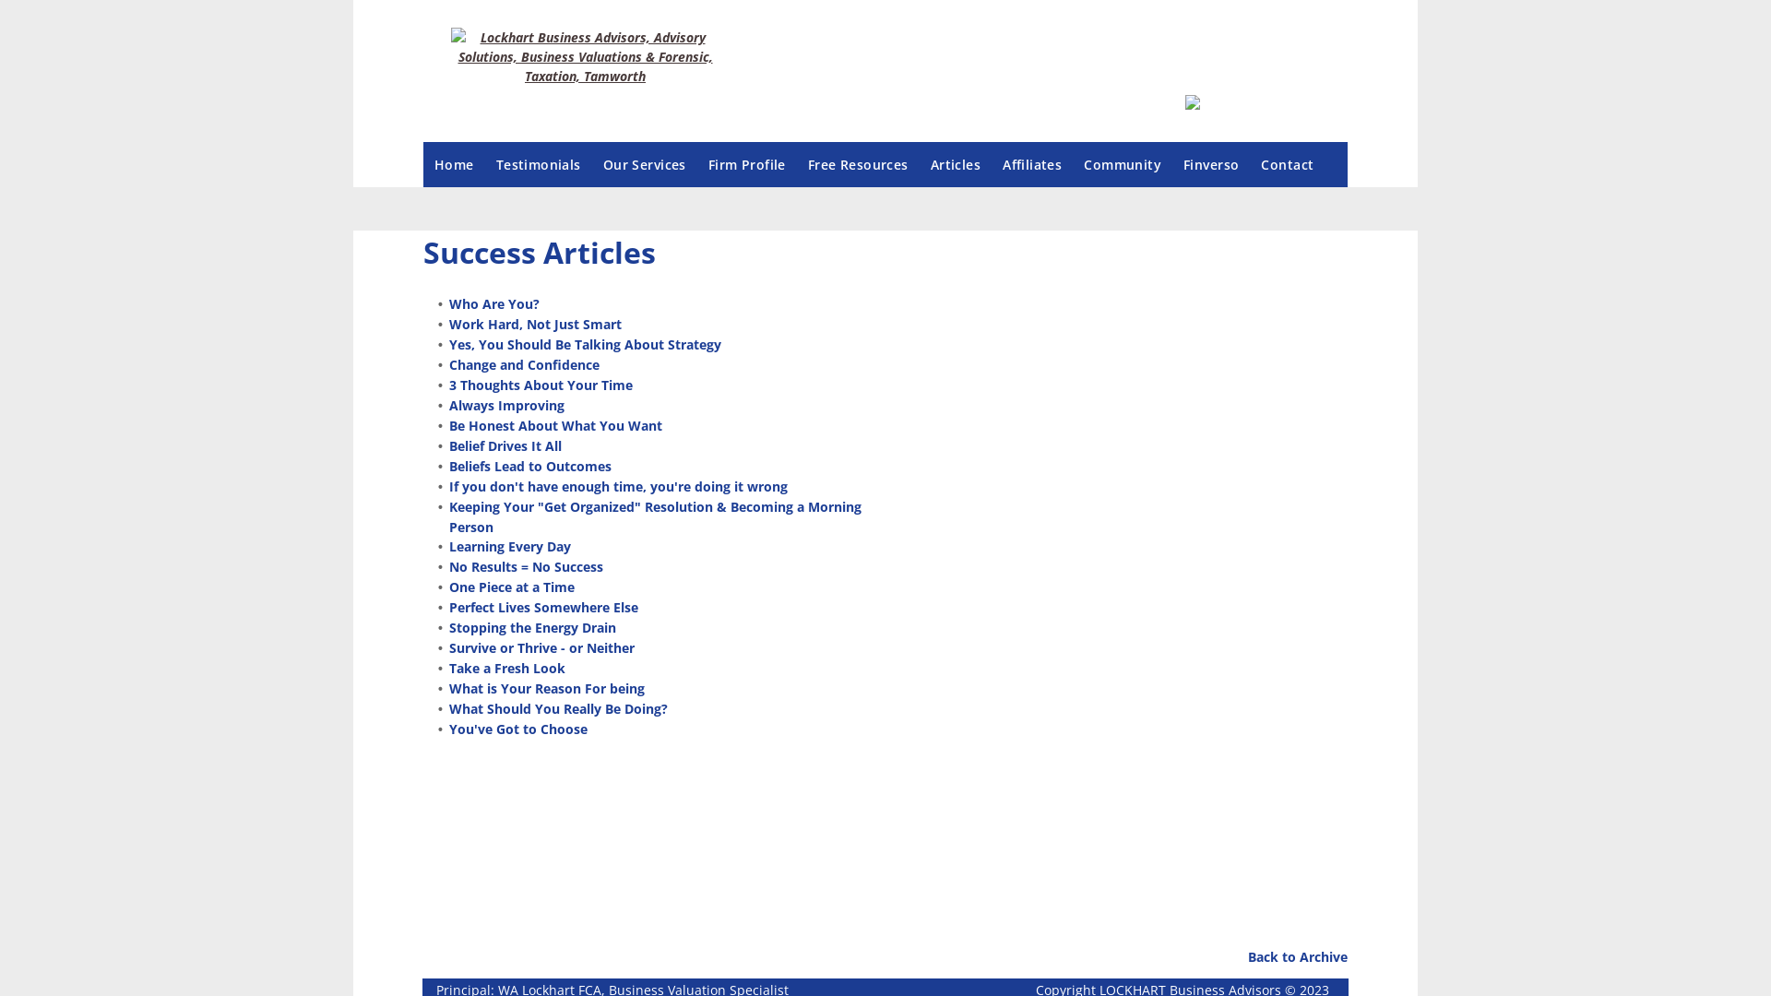 This screenshot has height=996, width=1771. What do you see at coordinates (524, 365) in the screenshot?
I see `Change and Confidence` at bounding box center [524, 365].